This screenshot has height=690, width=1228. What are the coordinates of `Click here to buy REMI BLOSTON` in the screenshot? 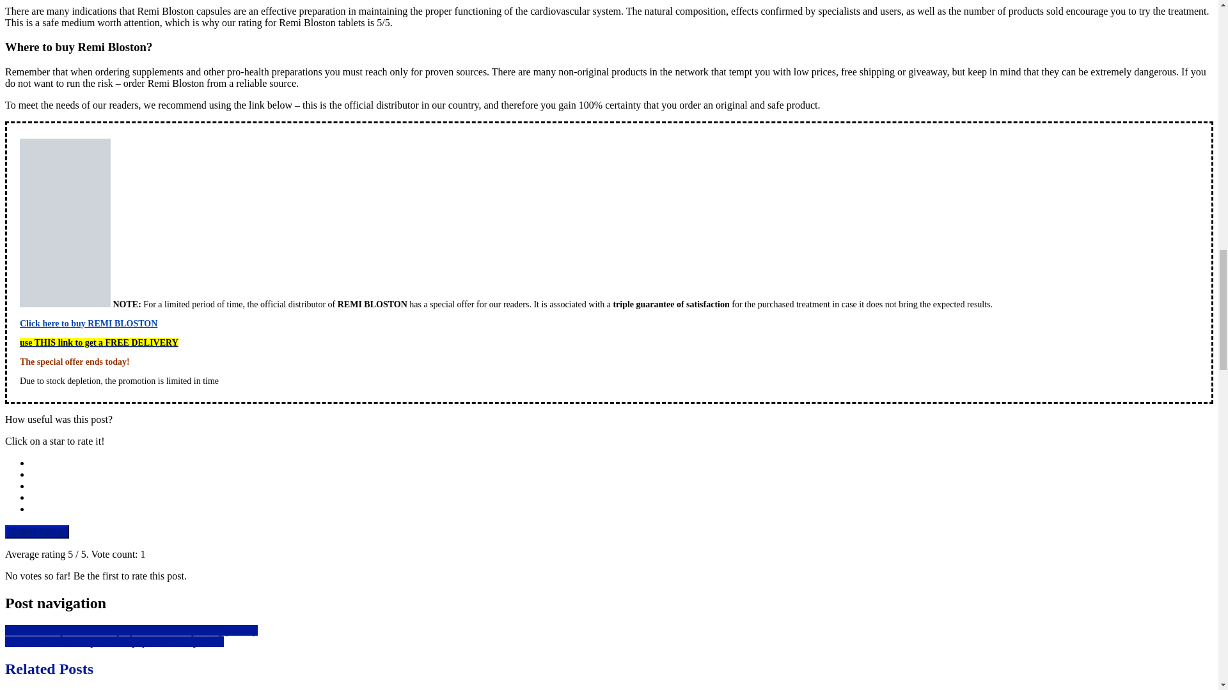 It's located at (88, 323).